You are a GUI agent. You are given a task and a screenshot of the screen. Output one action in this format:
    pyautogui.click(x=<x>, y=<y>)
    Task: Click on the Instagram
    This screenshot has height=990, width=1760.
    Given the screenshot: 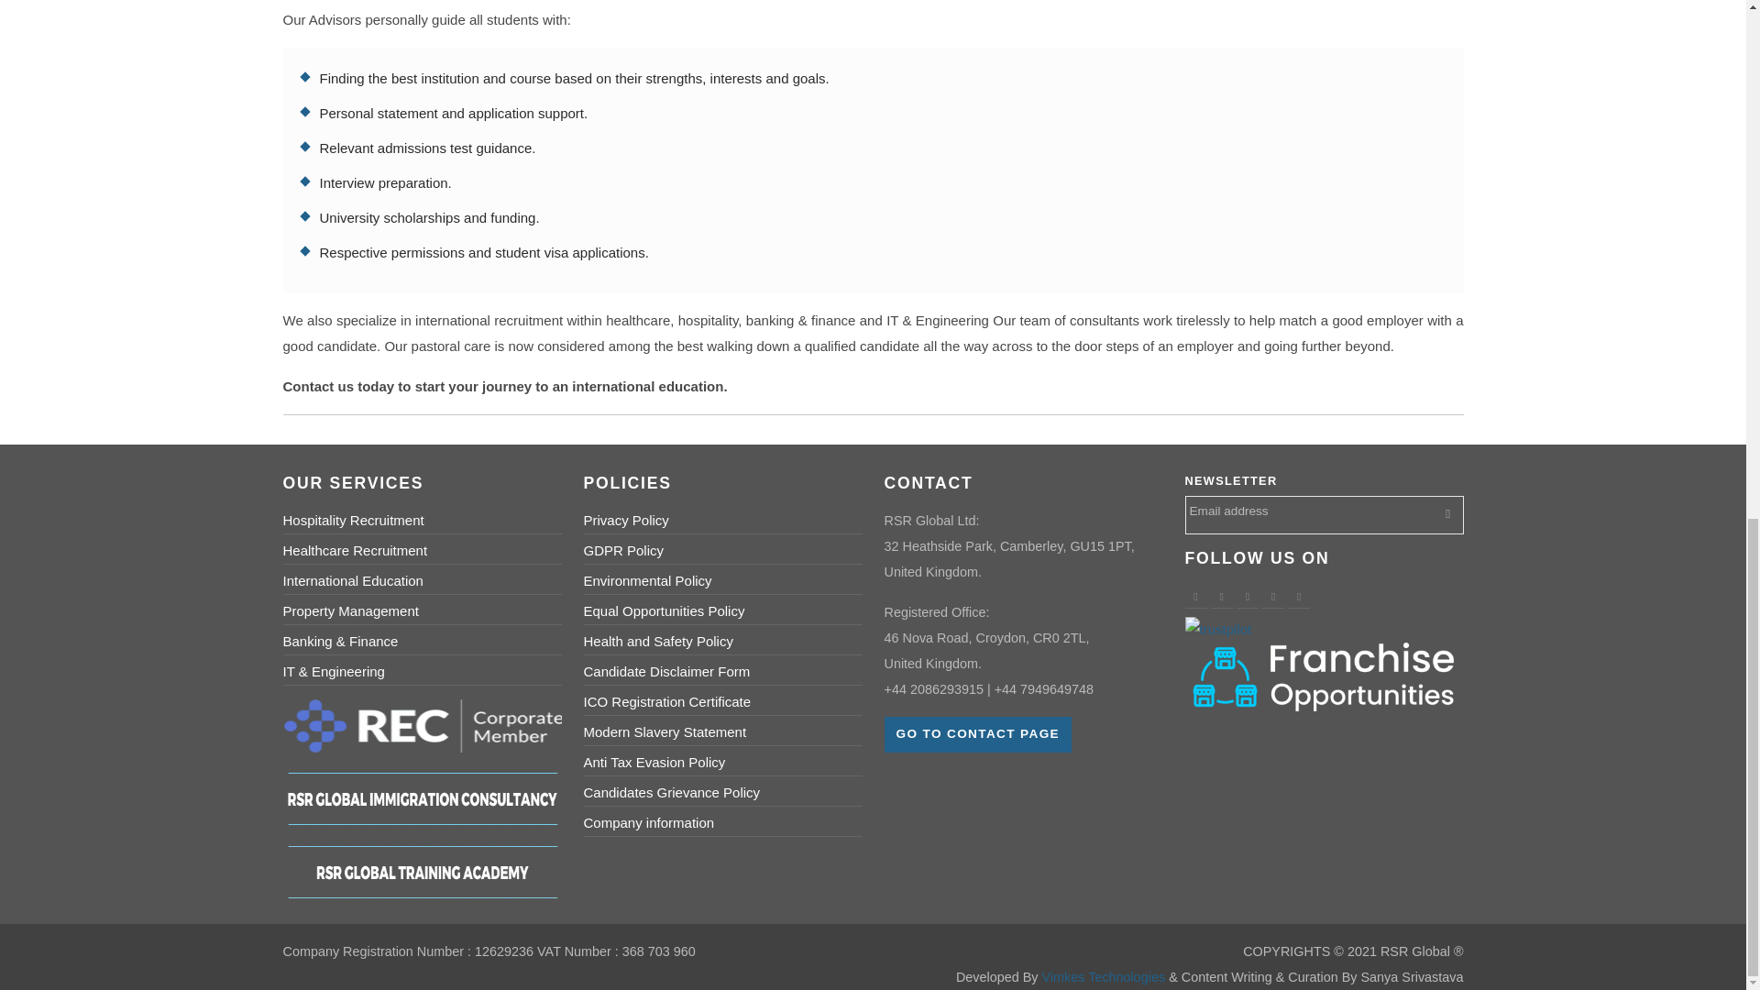 What is the action you would take?
    pyautogui.click(x=1298, y=597)
    